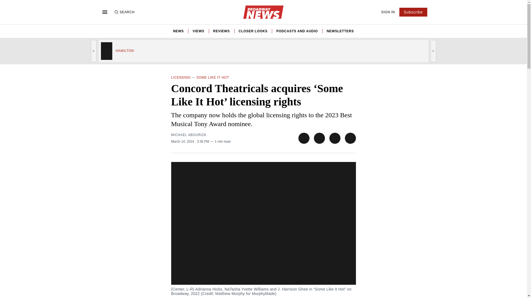 This screenshot has height=298, width=531. I want to click on NEWS, so click(178, 31).